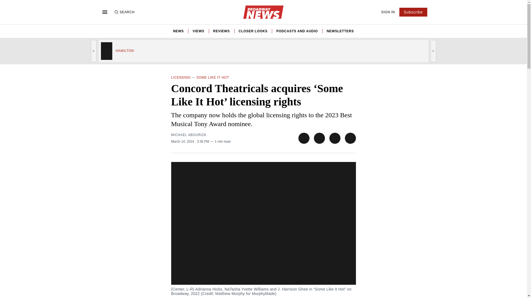 This screenshot has height=298, width=531. I want to click on NEWS, so click(178, 31).